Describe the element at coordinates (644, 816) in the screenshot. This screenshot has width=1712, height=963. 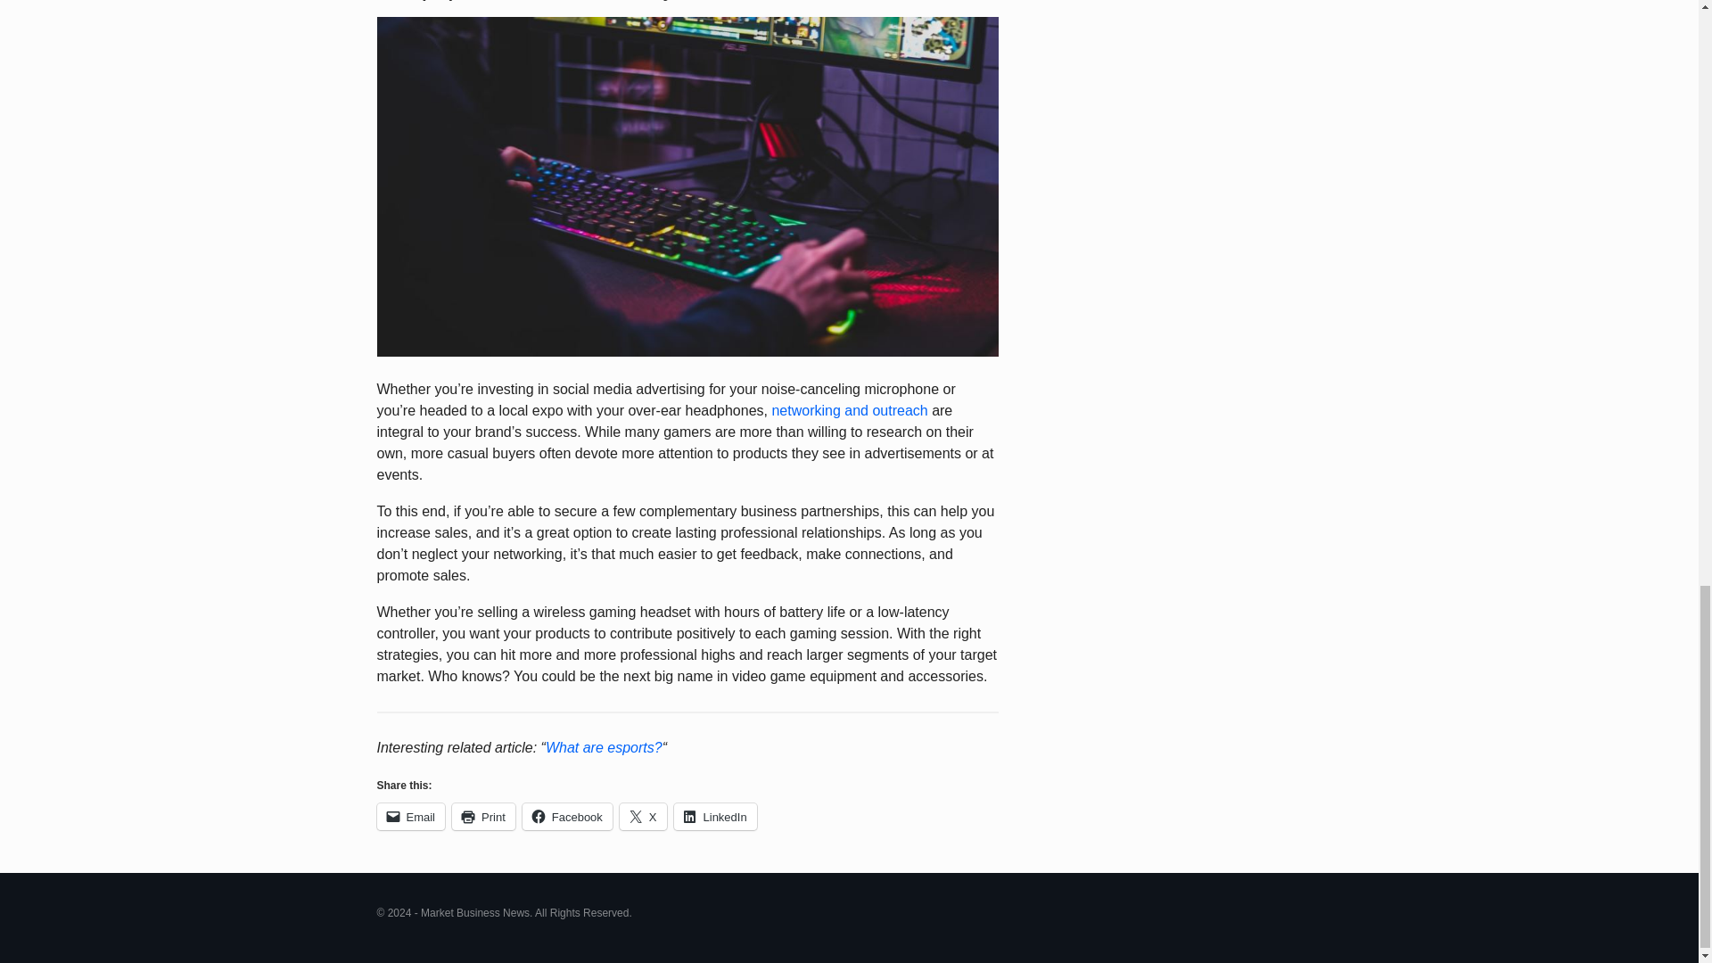
I see `X` at that location.